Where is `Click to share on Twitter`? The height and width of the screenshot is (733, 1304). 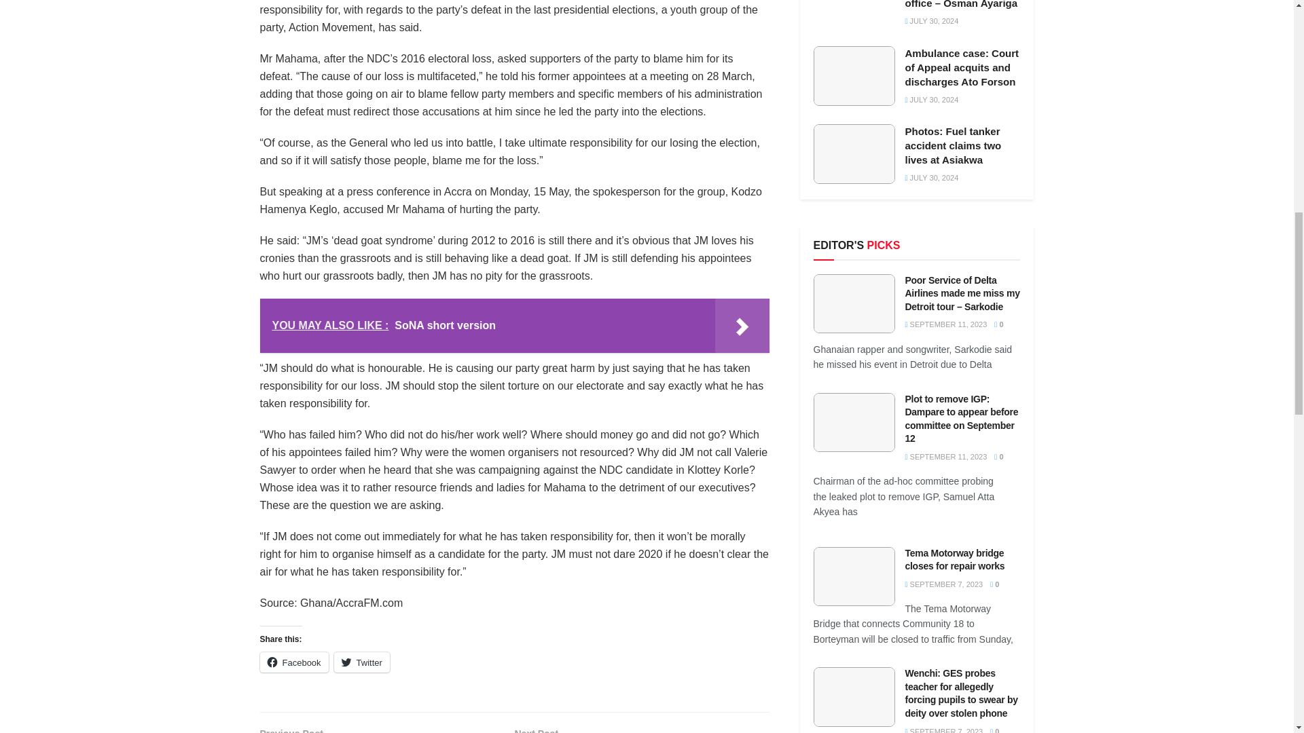
Click to share on Twitter is located at coordinates (361, 662).